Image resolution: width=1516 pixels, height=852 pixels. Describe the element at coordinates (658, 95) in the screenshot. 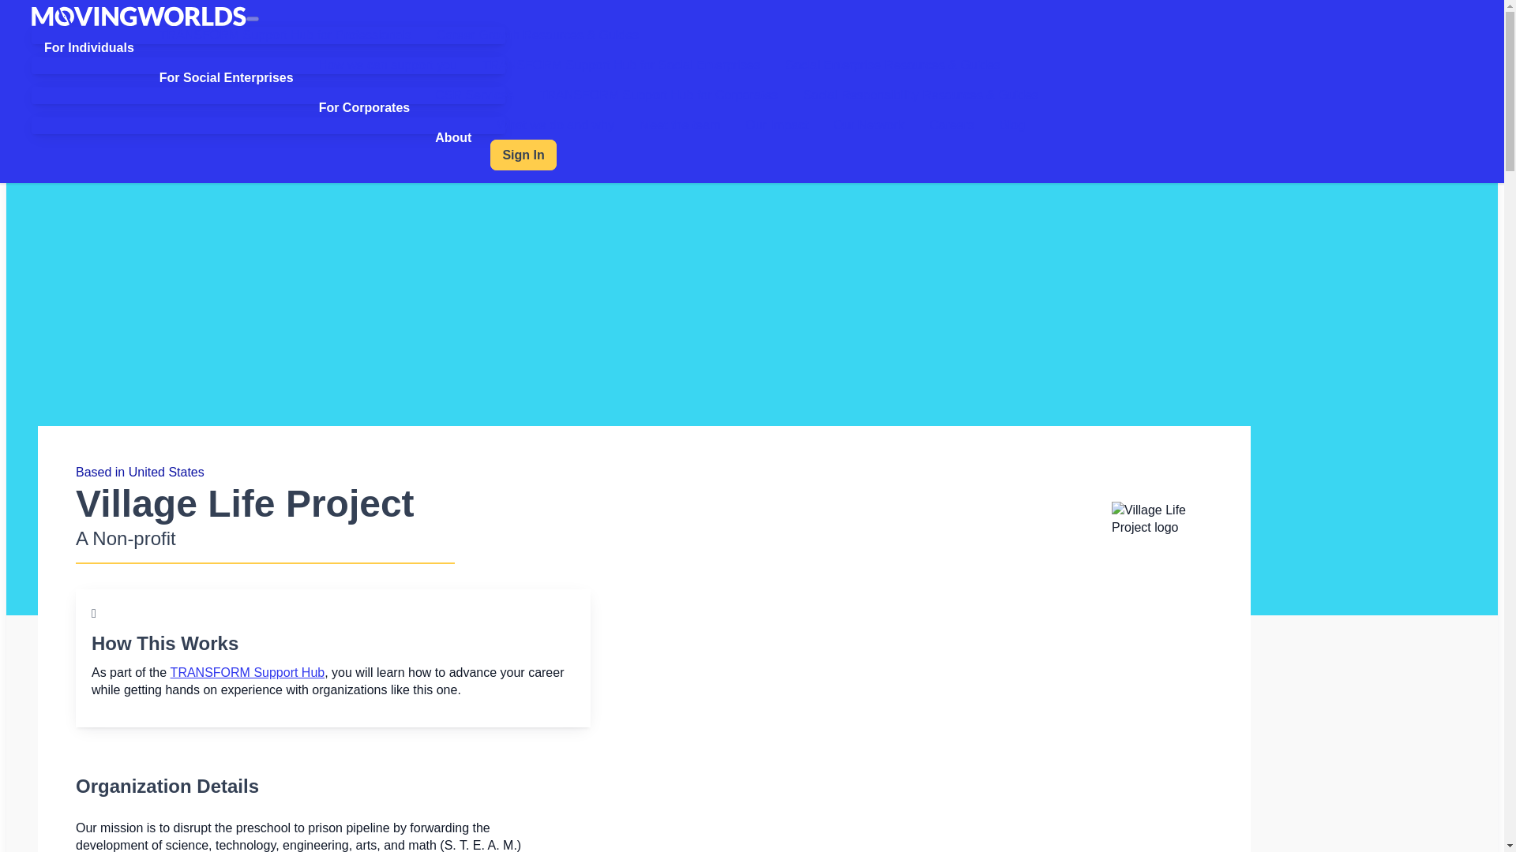

I see `TRANSFORM Support Hub for Corporates` at that location.